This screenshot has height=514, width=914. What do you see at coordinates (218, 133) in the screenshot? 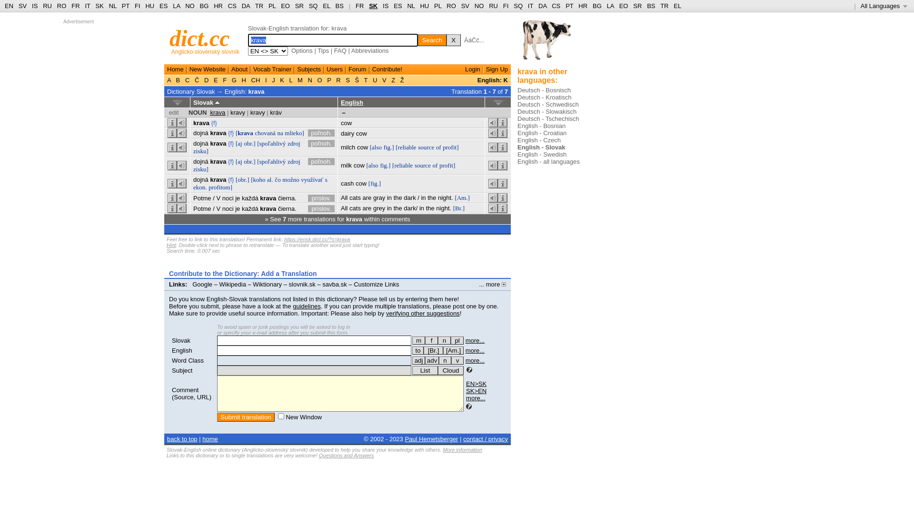
I see `krava` at bounding box center [218, 133].